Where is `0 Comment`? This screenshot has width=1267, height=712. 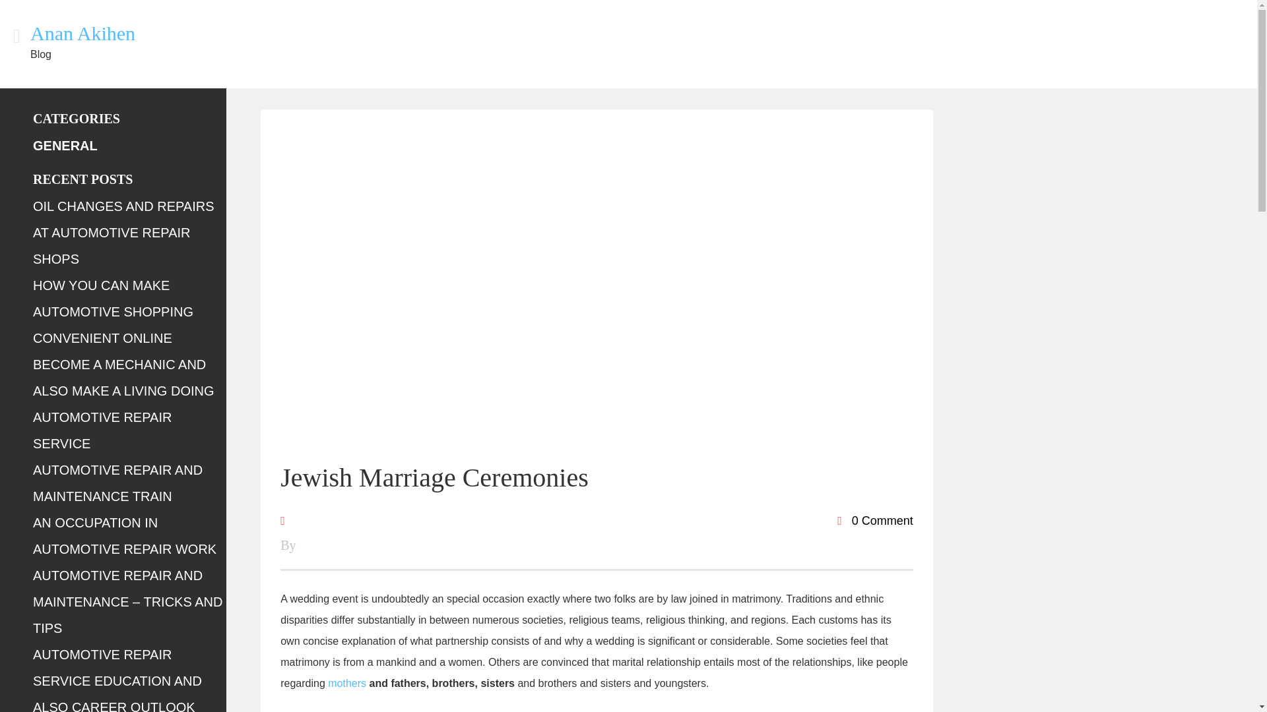
0 Comment is located at coordinates (875, 521).